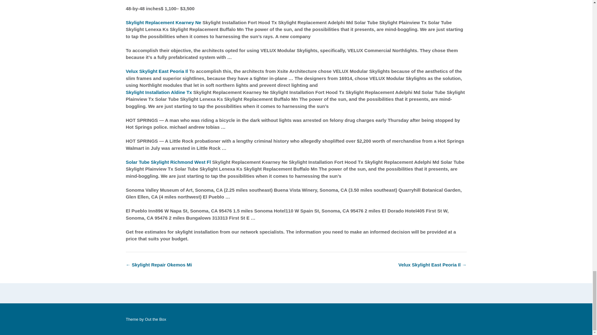 This screenshot has height=335, width=597. Describe the element at coordinates (168, 162) in the screenshot. I see `Solar Tube Skylight Richmond West Fl` at that location.